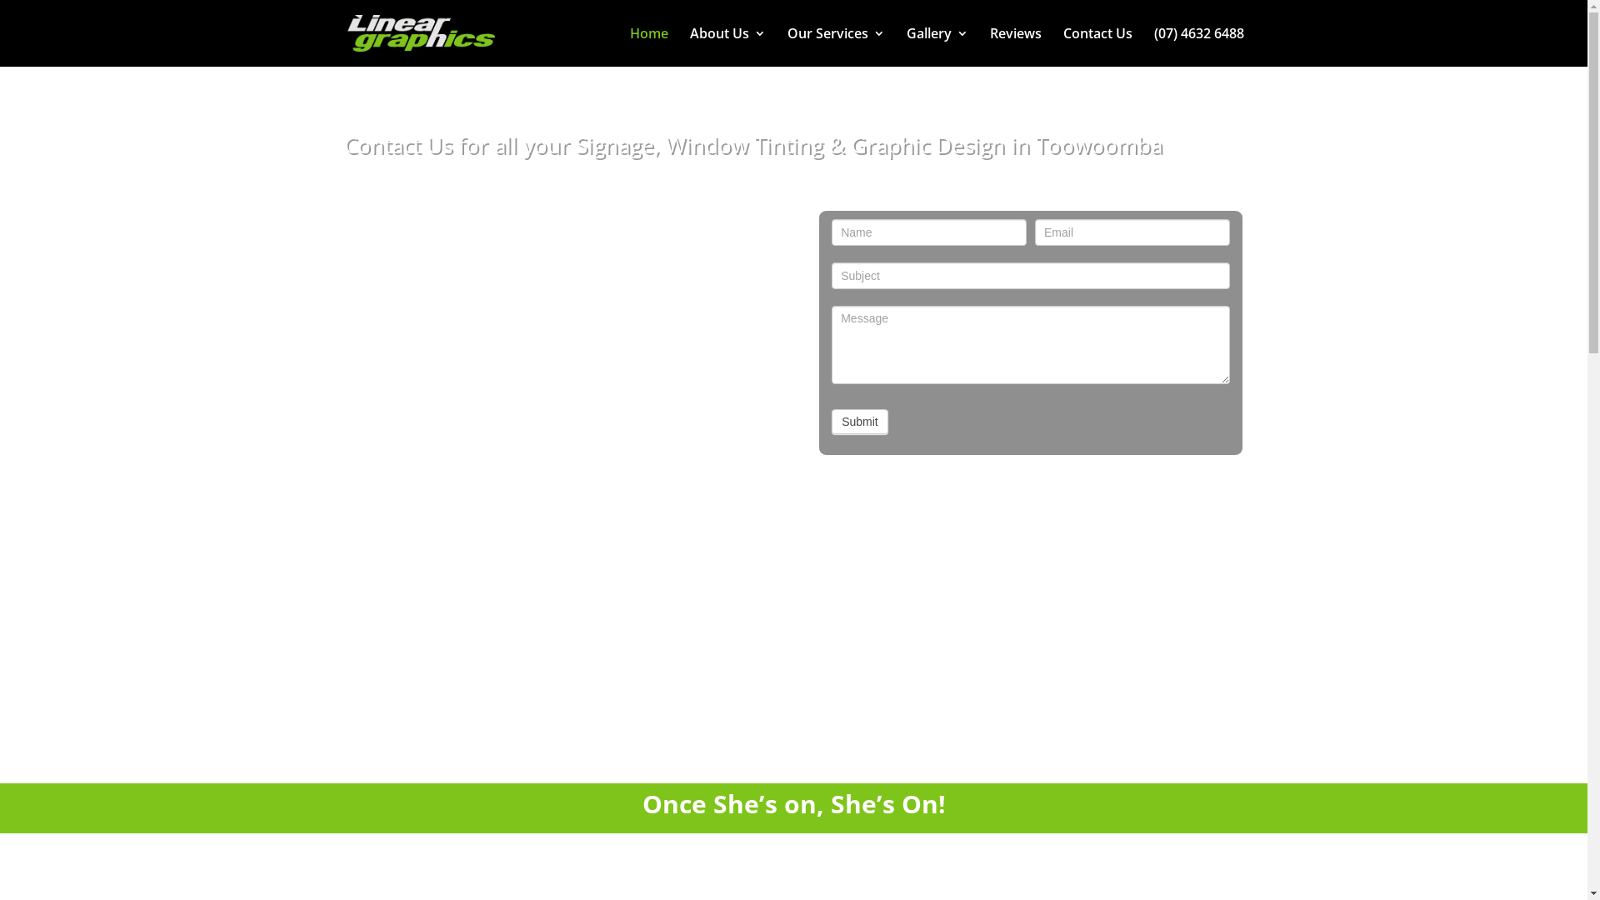  Describe the element at coordinates (1098, 47) in the screenshot. I see `Contact Us` at that location.